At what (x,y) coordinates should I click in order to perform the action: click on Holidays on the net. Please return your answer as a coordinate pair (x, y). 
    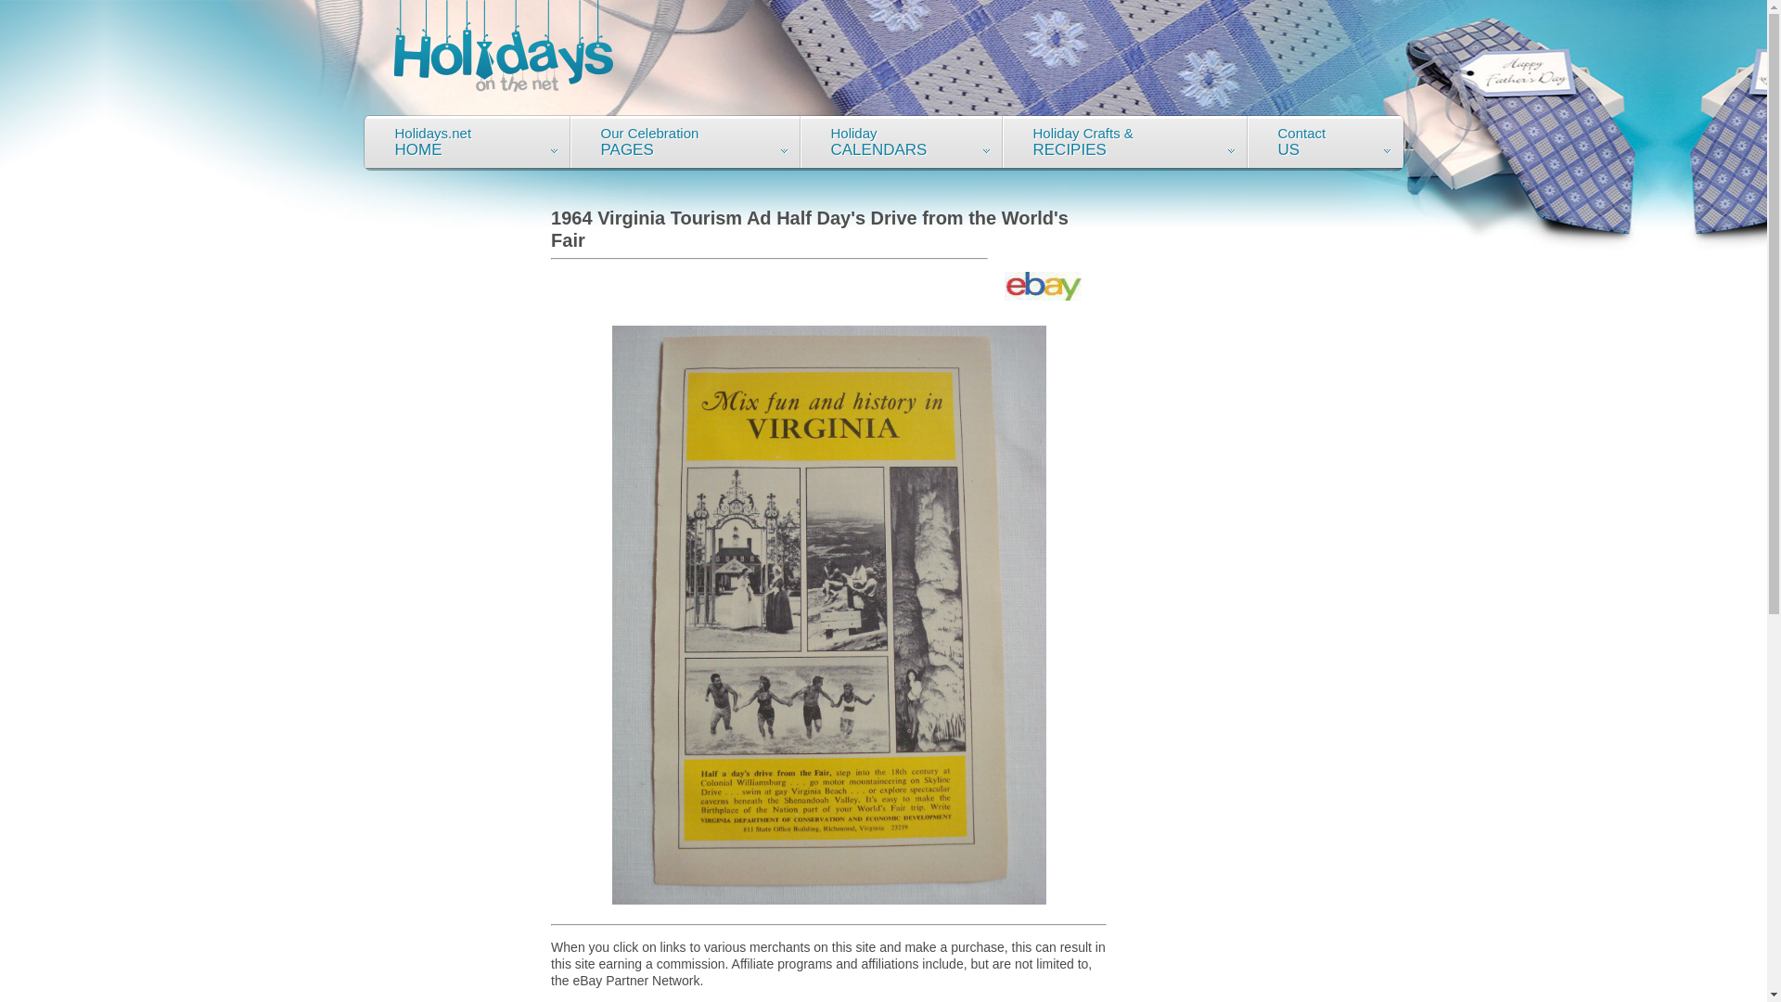
    Looking at the image, I should click on (685, 143).